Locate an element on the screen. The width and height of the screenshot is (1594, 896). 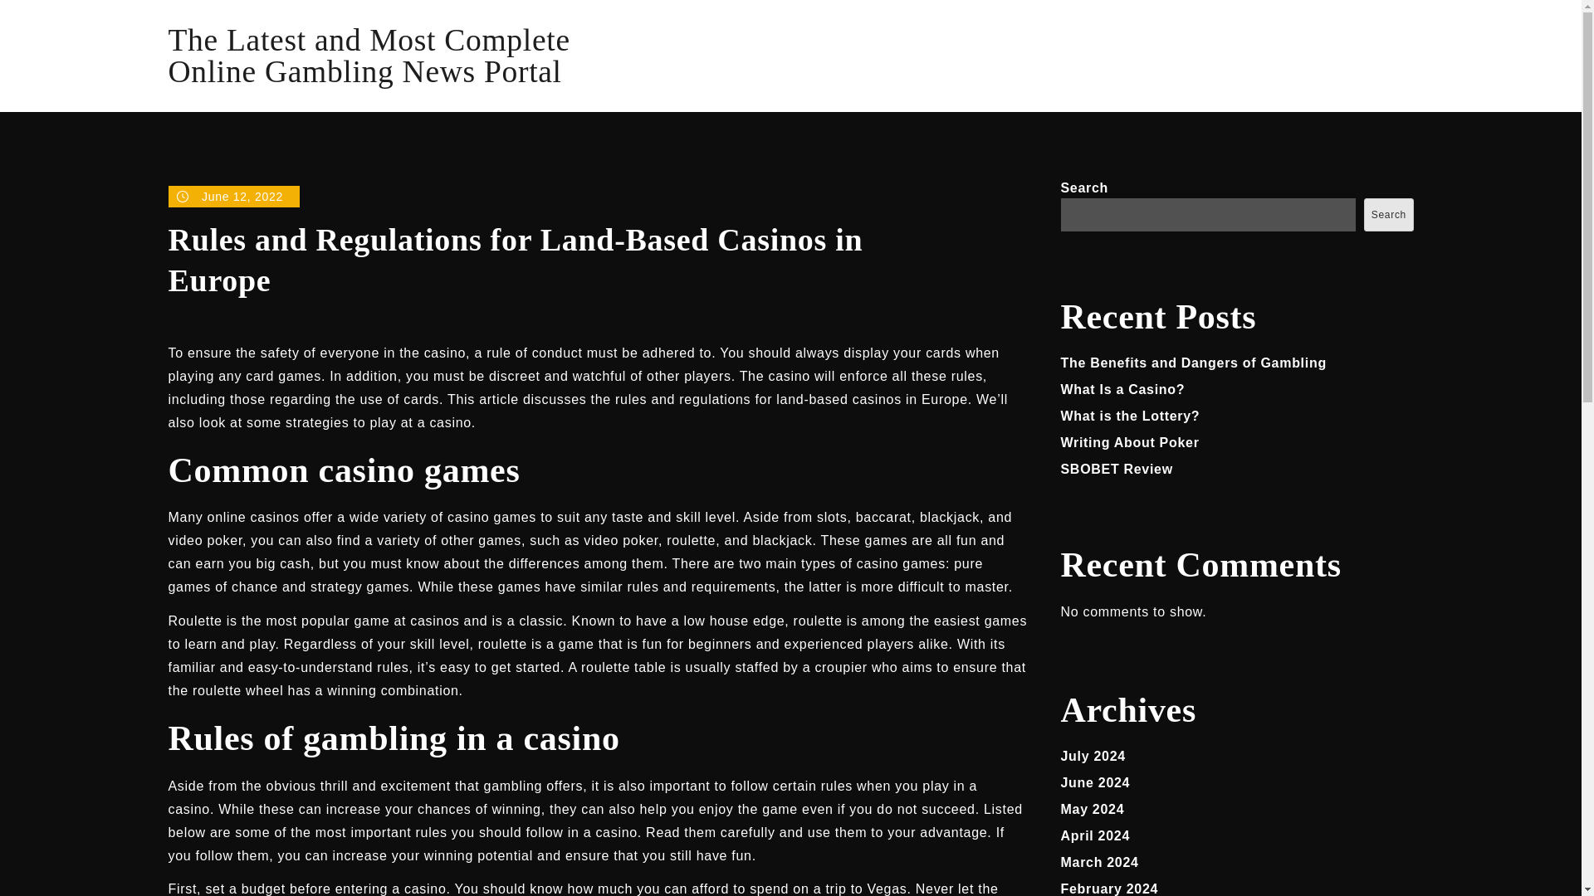
July 2024 is located at coordinates (1093, 756).